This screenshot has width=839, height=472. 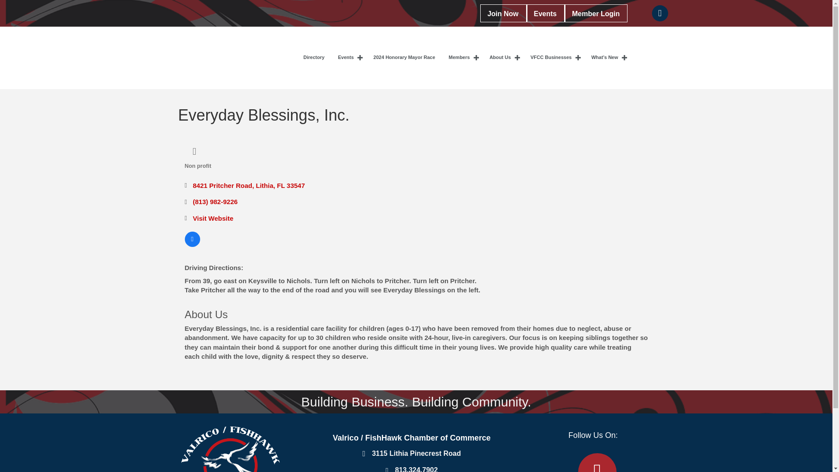 What do you see at coordinates (192, 244) in the screenshot?
I see `View on Facebook` at bounding box center [192, 244].